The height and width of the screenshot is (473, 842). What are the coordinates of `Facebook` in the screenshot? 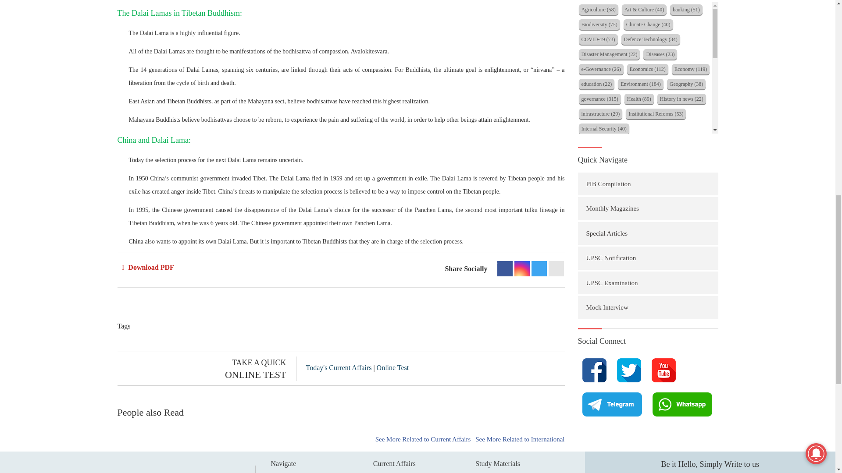 It's located at (505, 268).